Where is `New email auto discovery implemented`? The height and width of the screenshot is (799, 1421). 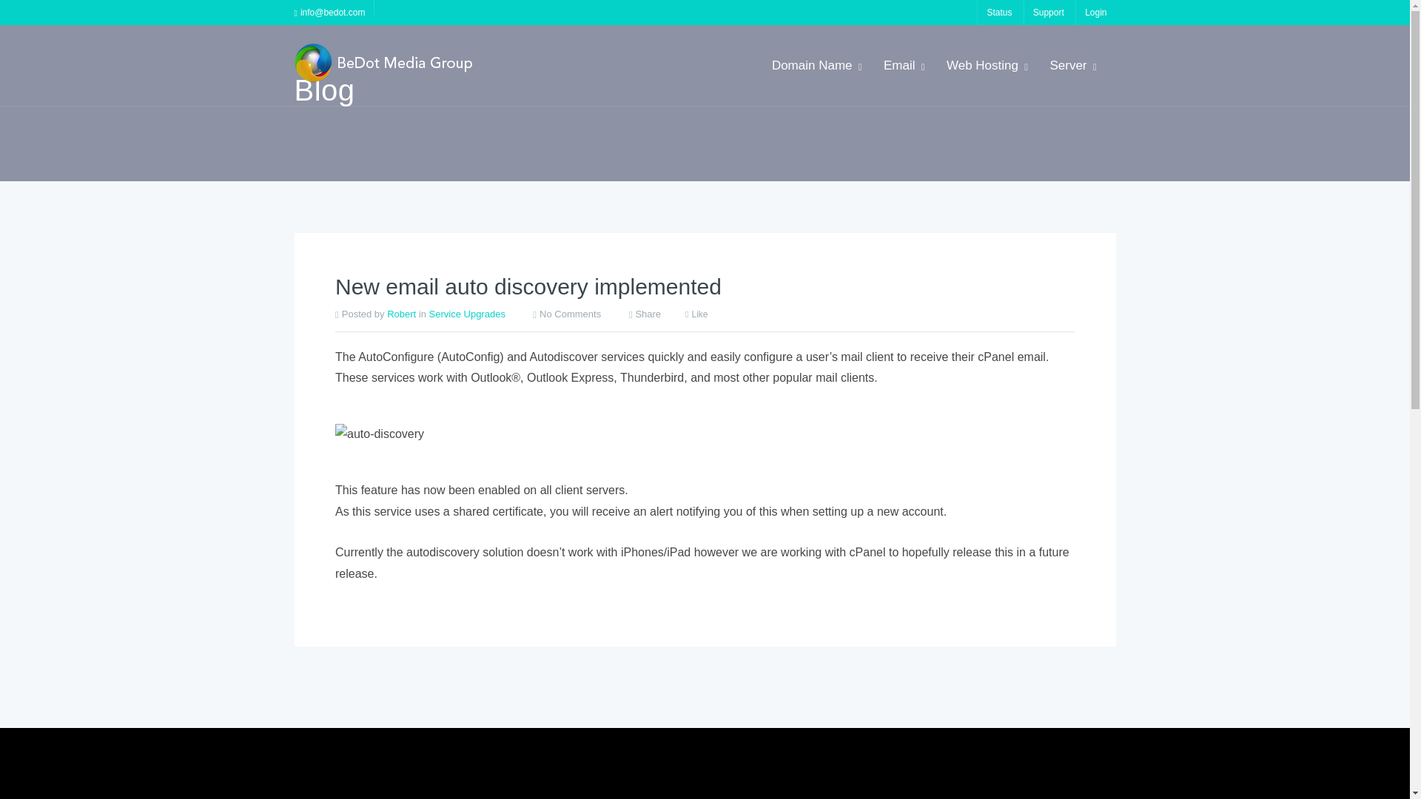 New email auto discovery implemented is located at coordinates (528, 394).